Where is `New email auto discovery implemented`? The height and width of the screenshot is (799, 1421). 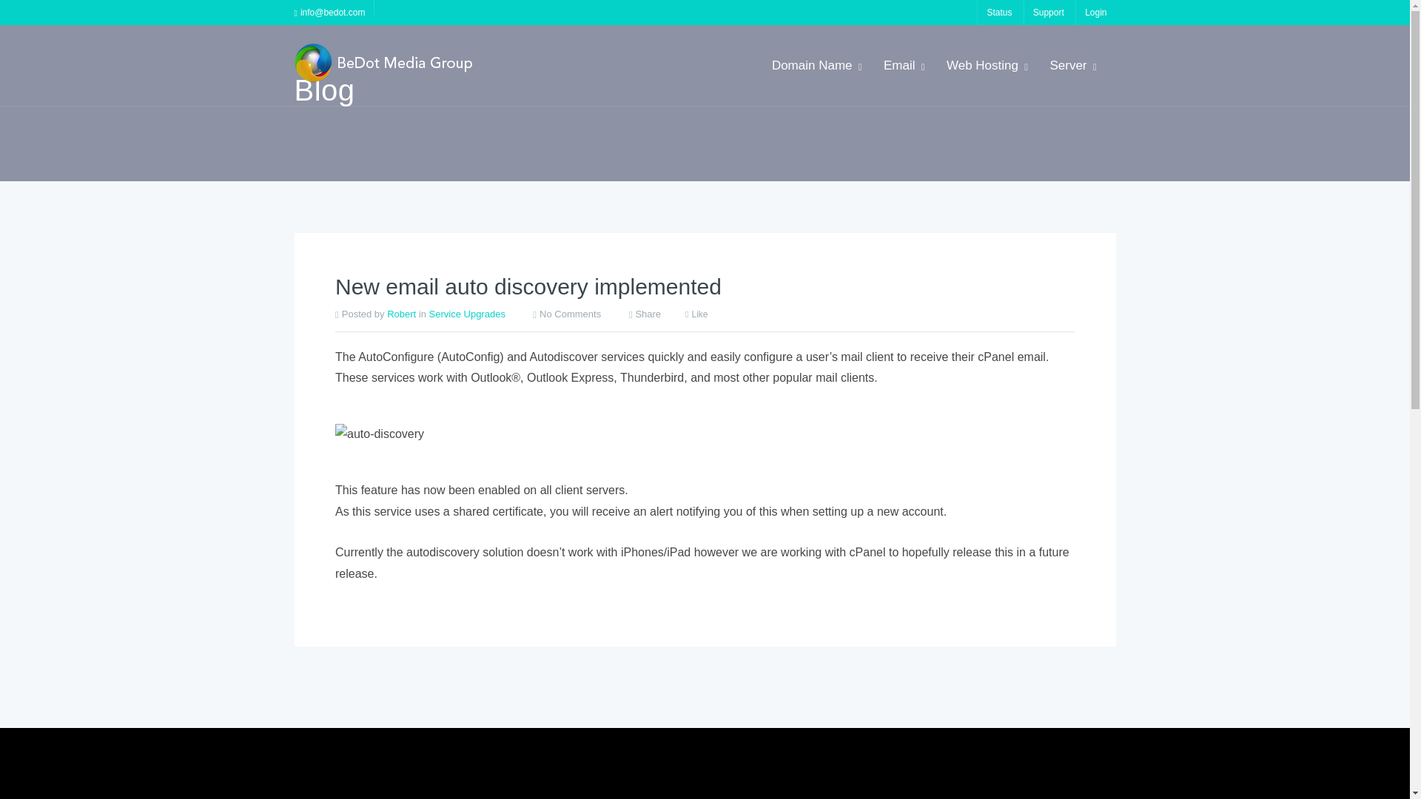 New email auto discovery implemented is located at coordinates (528, 394).